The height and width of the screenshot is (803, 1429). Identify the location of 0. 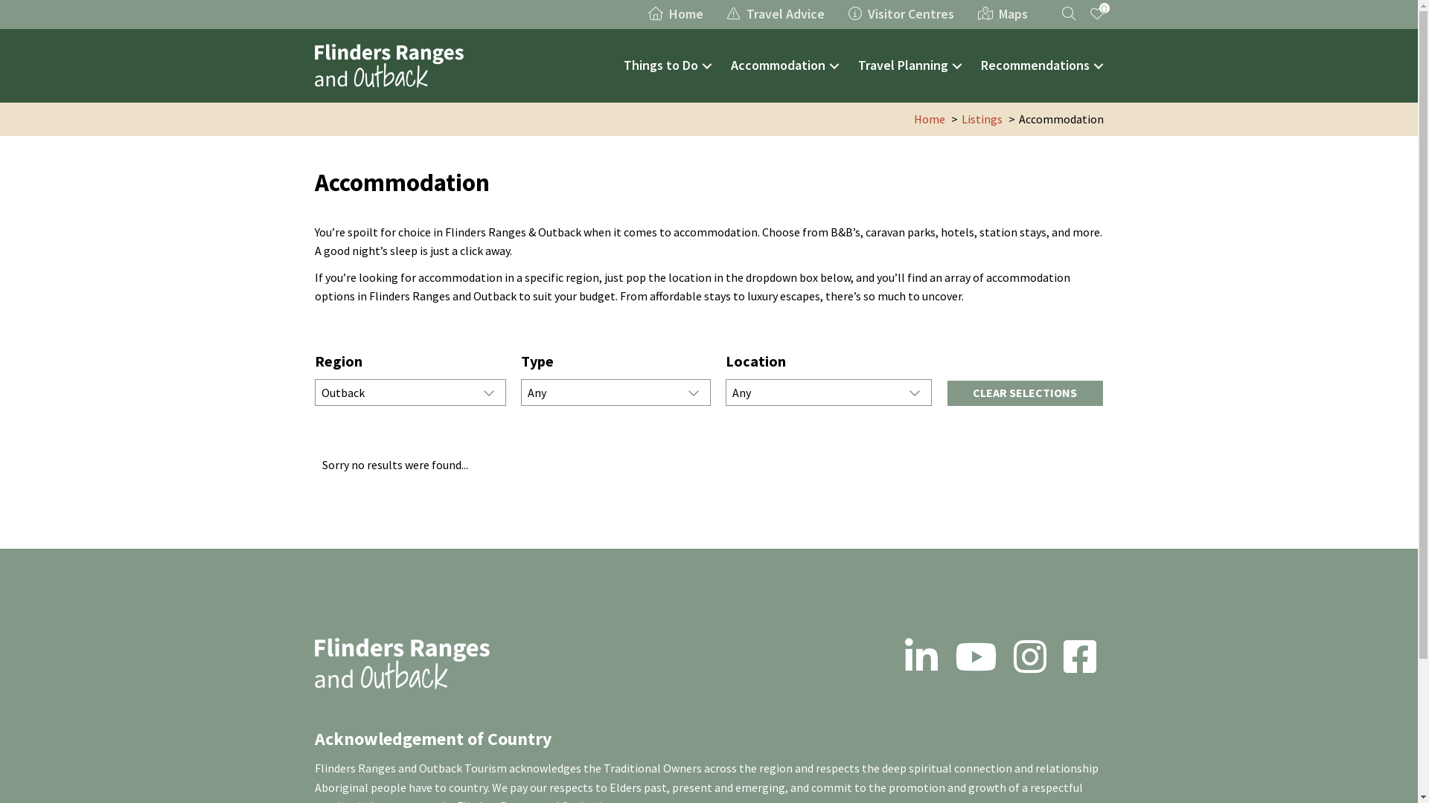
(1093, 14).